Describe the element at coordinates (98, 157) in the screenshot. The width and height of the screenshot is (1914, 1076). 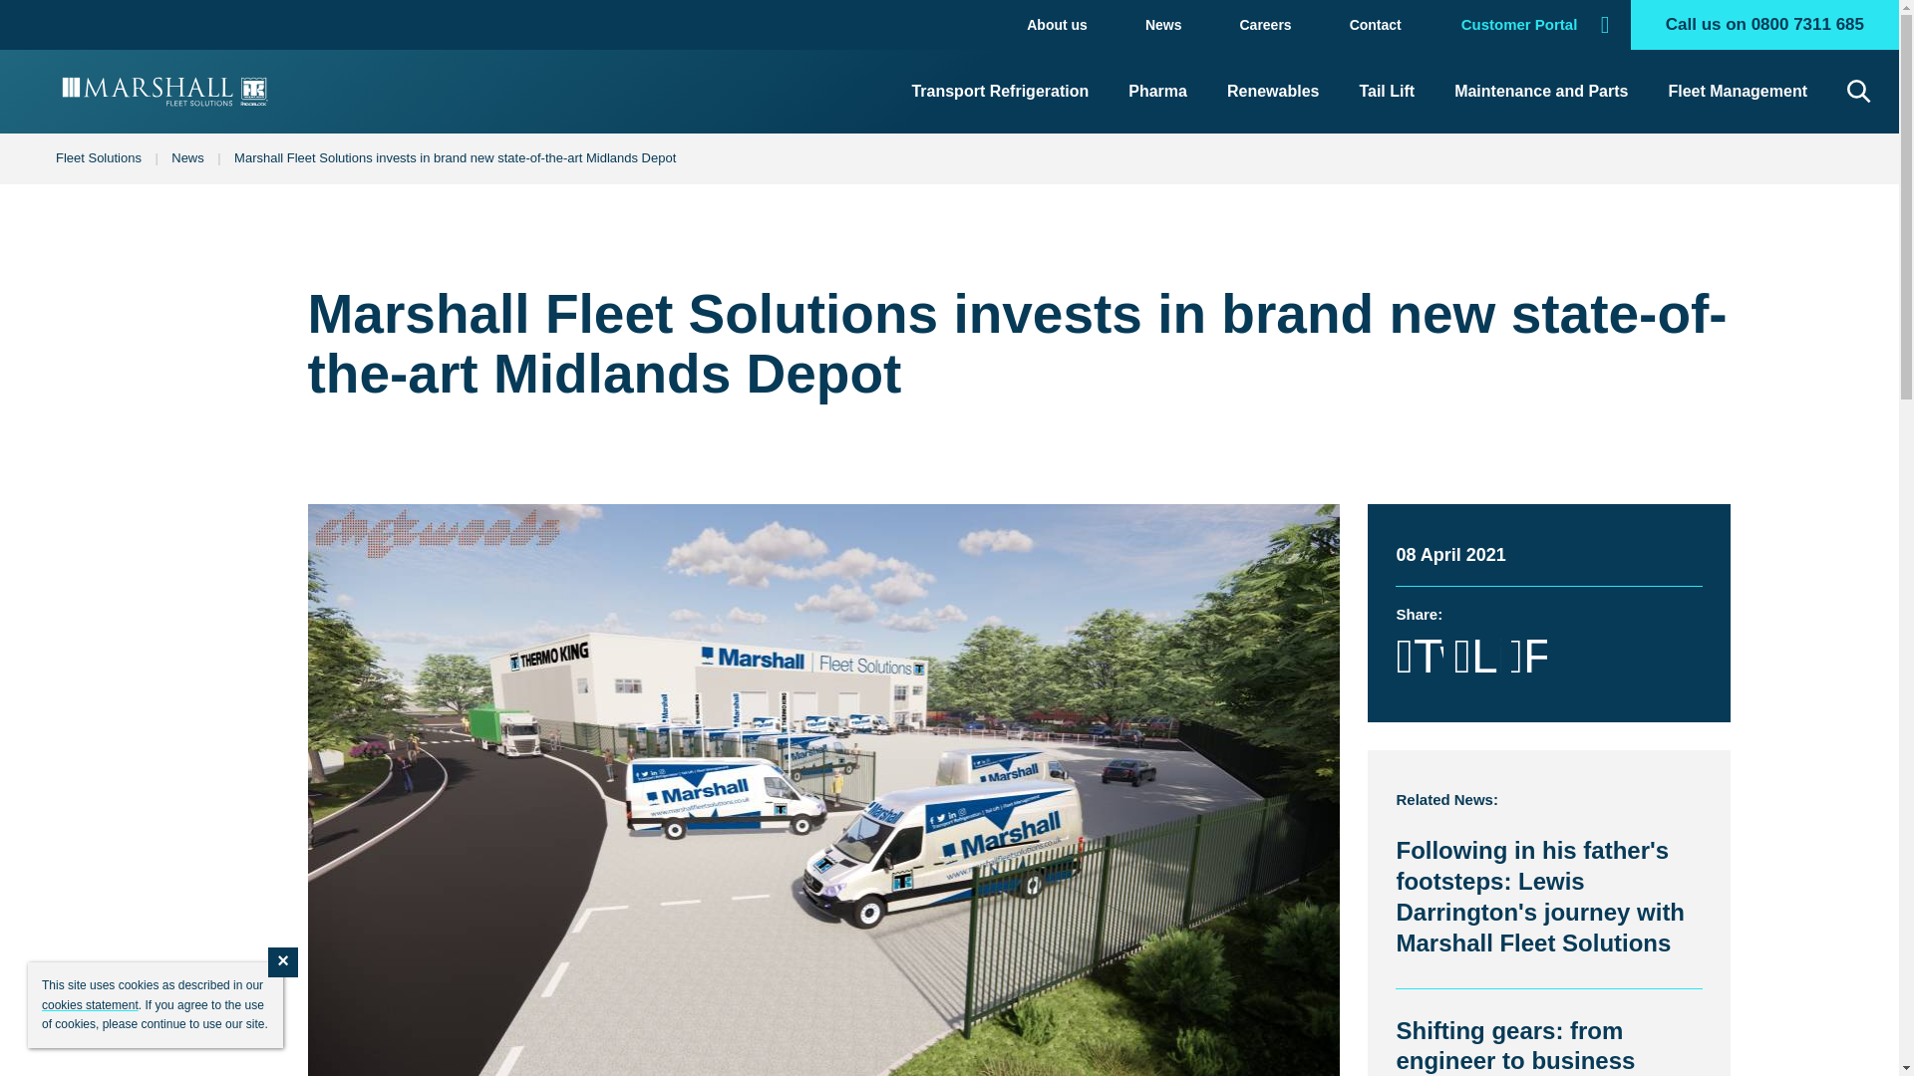
I see `Fleet Solutions` at that location.